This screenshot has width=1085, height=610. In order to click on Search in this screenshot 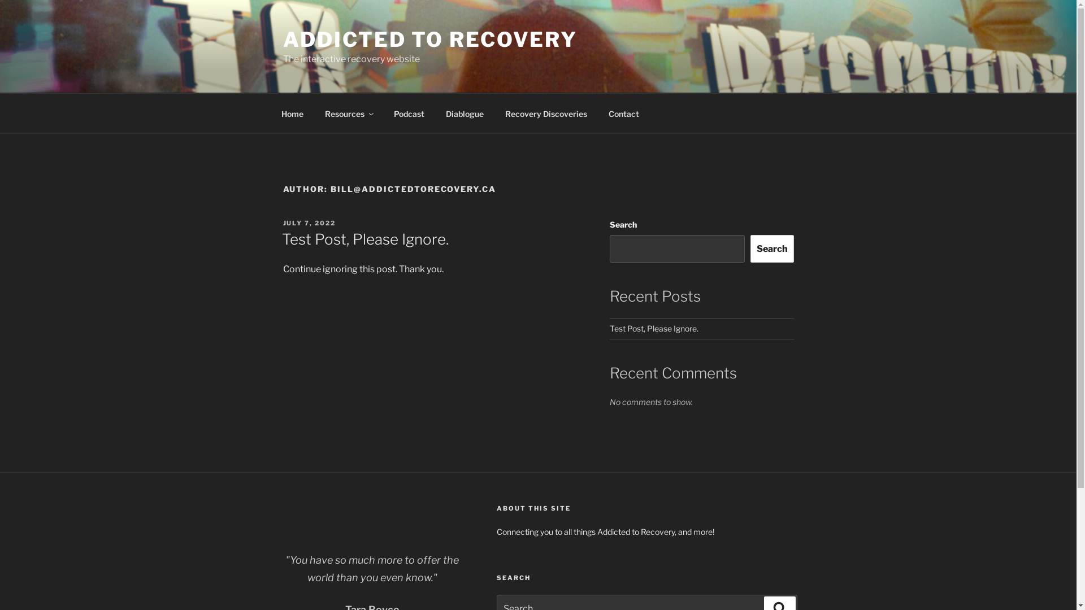, I will do `click(772, 249)`.